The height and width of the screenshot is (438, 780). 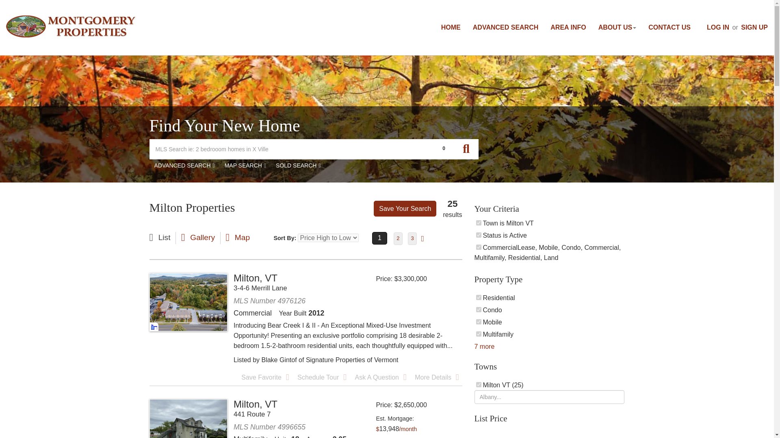 I want to click on on, so click(x=479, y=247).